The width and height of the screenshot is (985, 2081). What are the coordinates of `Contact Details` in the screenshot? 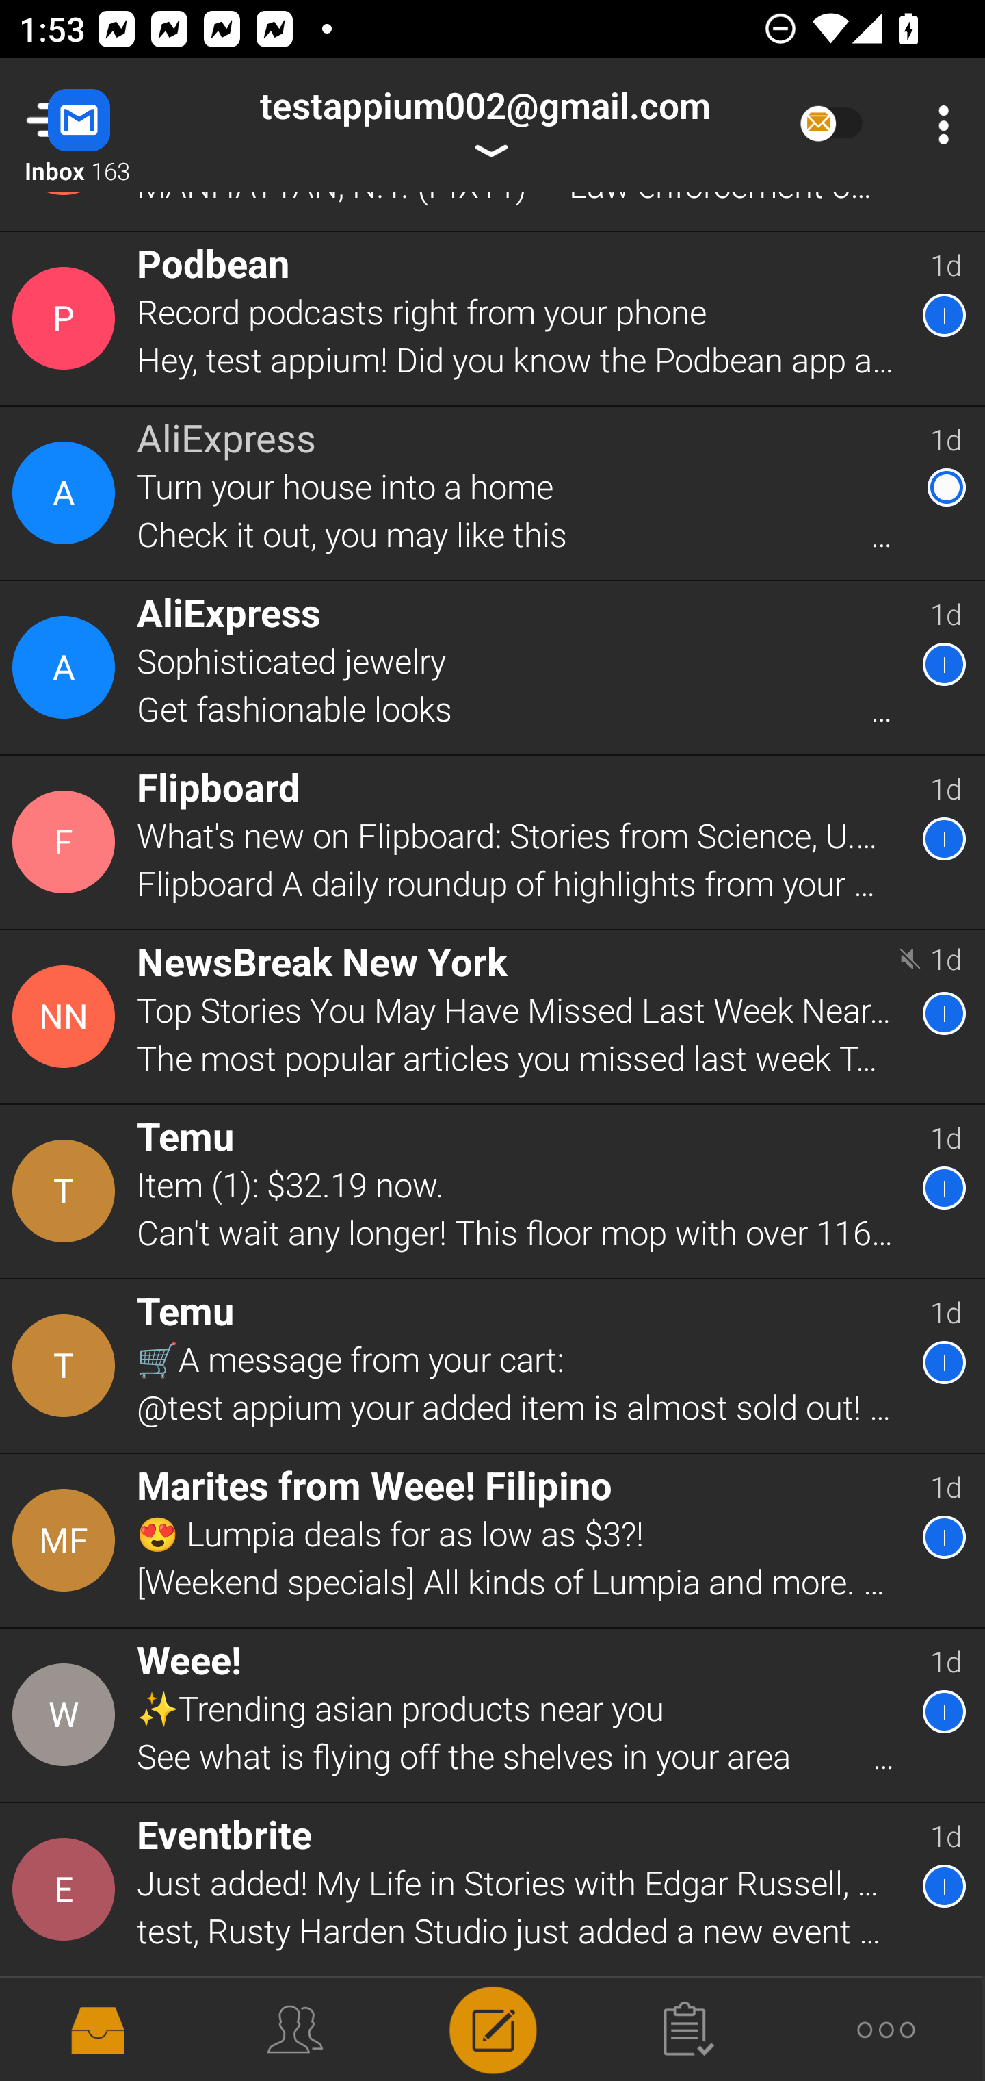 It's located at (67, 1366).